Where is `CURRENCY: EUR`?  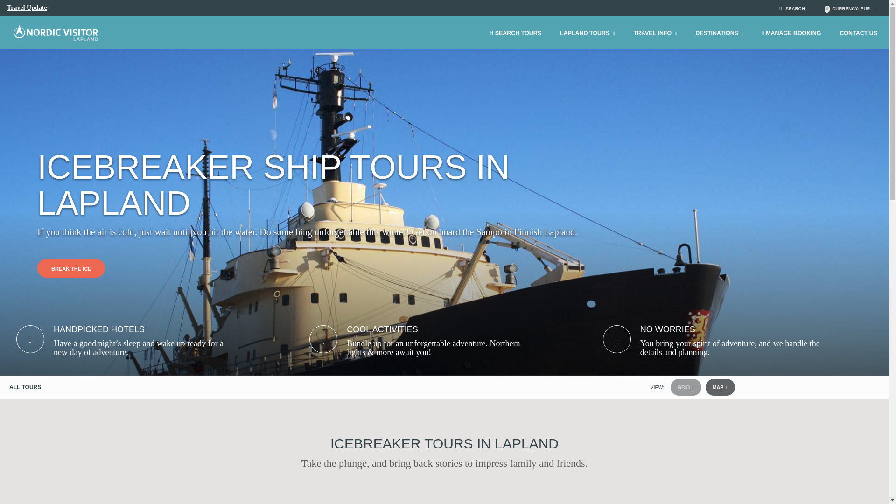
CURRENCY: EUR is located at coordinates (854, 8).